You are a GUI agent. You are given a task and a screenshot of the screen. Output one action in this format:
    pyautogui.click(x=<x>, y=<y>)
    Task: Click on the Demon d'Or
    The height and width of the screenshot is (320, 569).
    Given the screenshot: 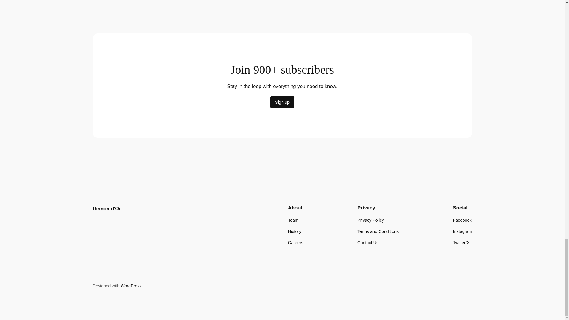 What is the action you would take?
    pyautogui.click(x=106, y=209)
    